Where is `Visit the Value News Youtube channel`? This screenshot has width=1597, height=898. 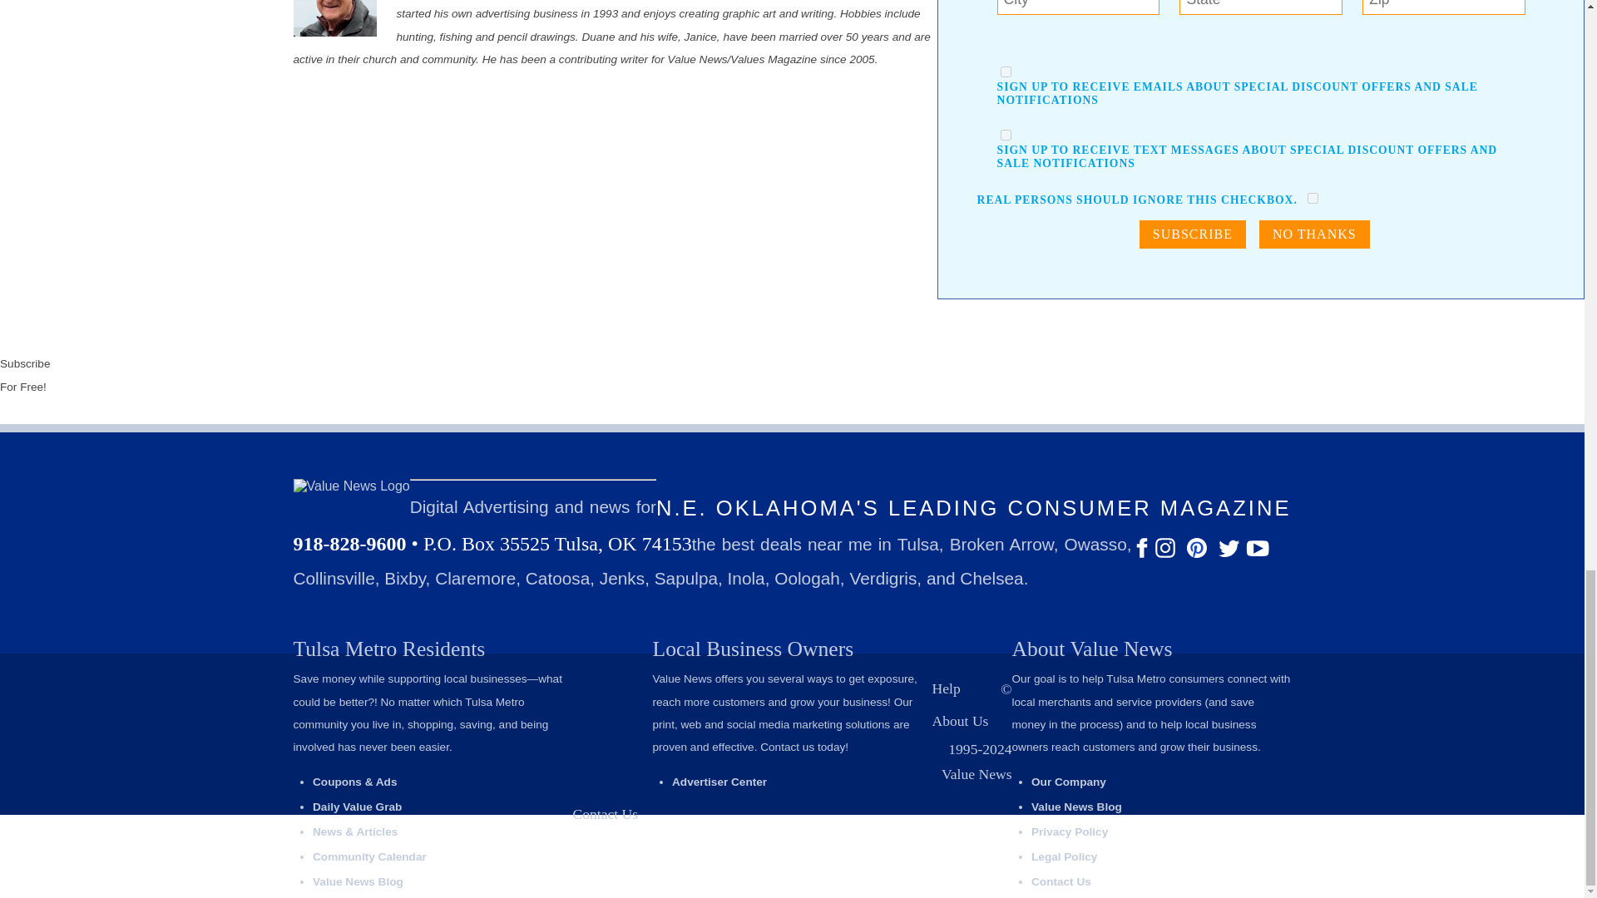
Visit the Value News Youtube channel is located at coordinates (1258, 555).